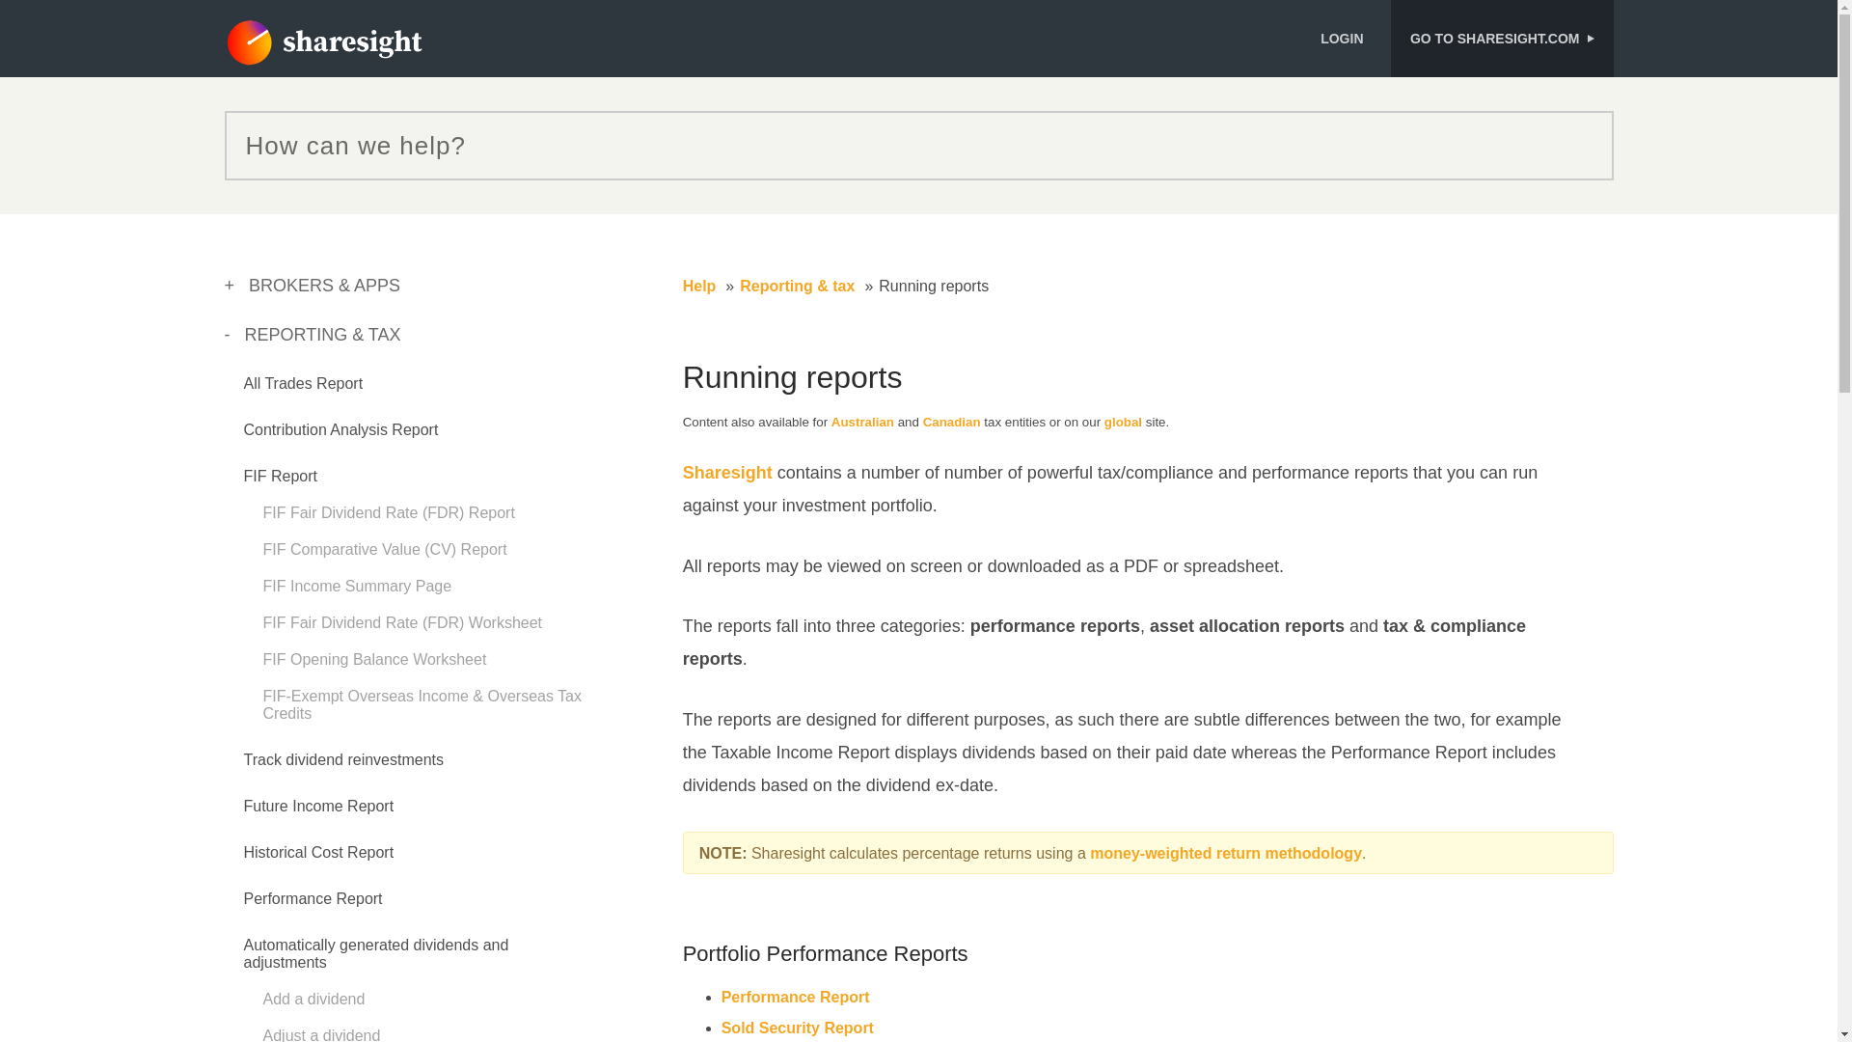  I want to click on FIF Report, so click(280, 476).